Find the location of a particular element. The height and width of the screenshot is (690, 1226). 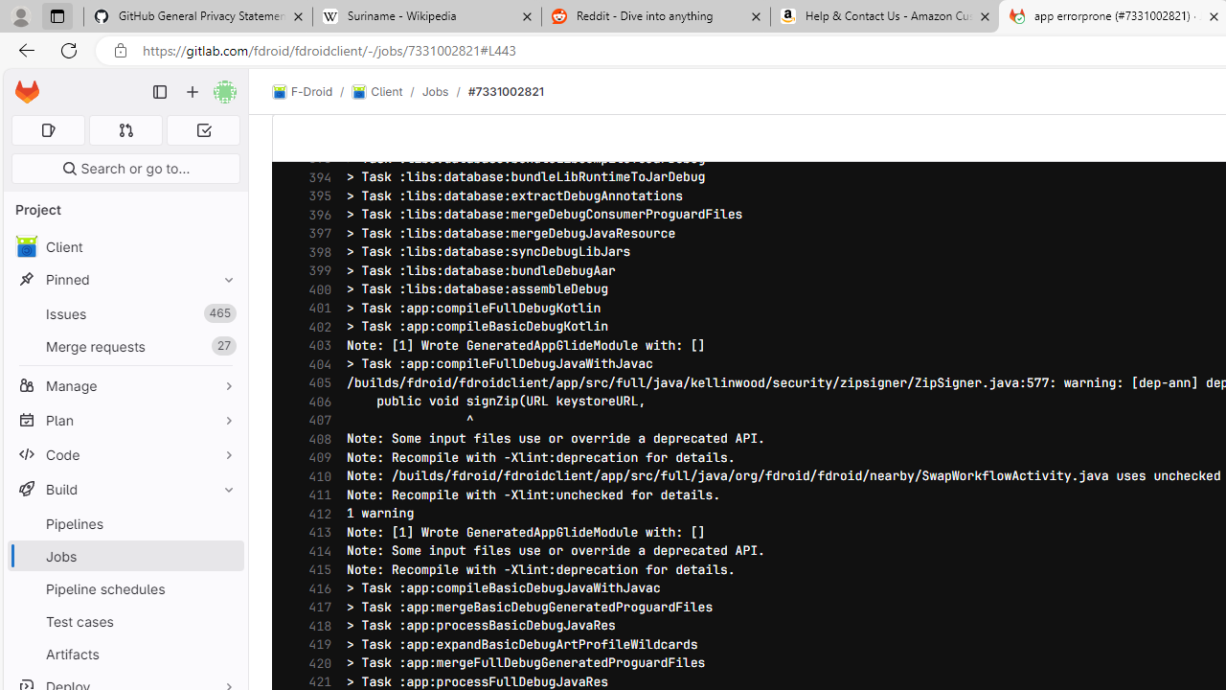

Assigned issues 0 is located at coordinates (48, 130).